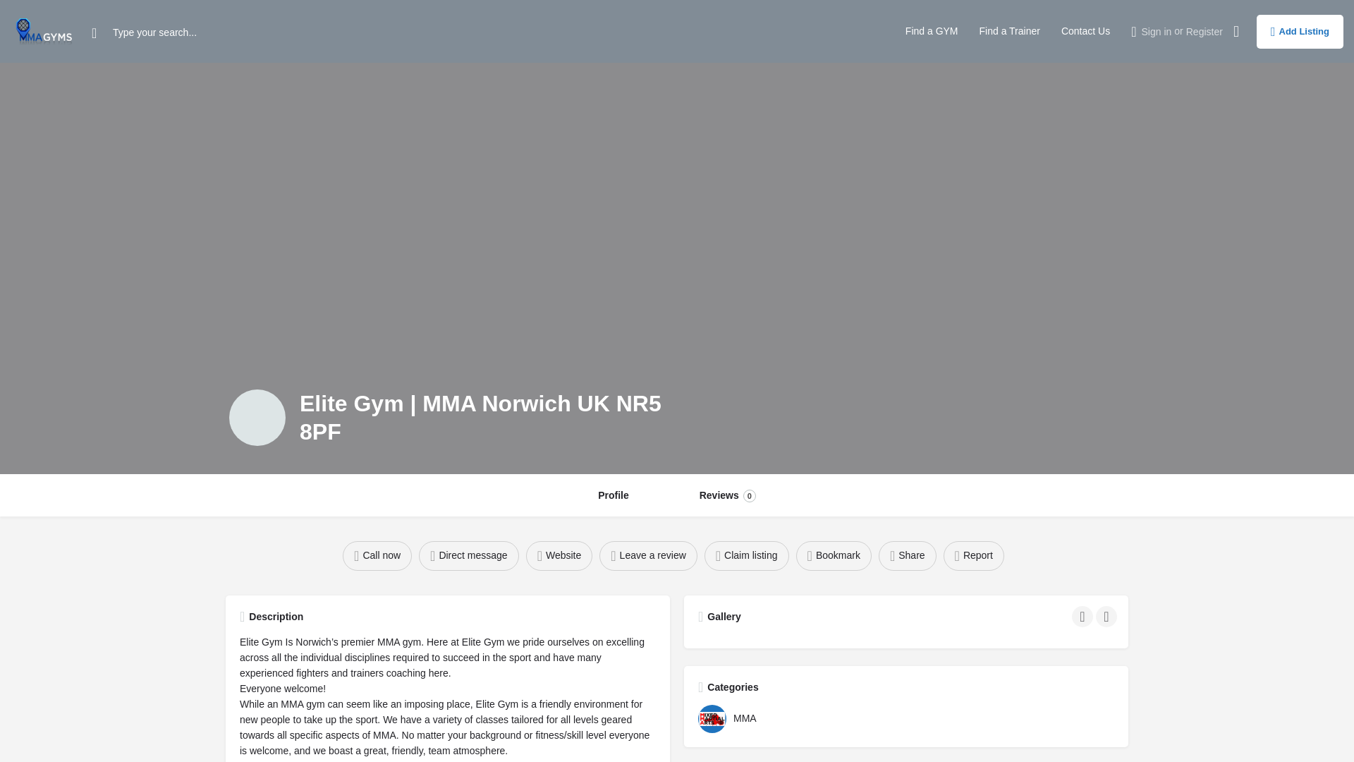 The image size is (1354, 762). What do you see at coordinates (559, 555) in the screenshot?
I see `Claim listing` at bounding box center [559, 555].